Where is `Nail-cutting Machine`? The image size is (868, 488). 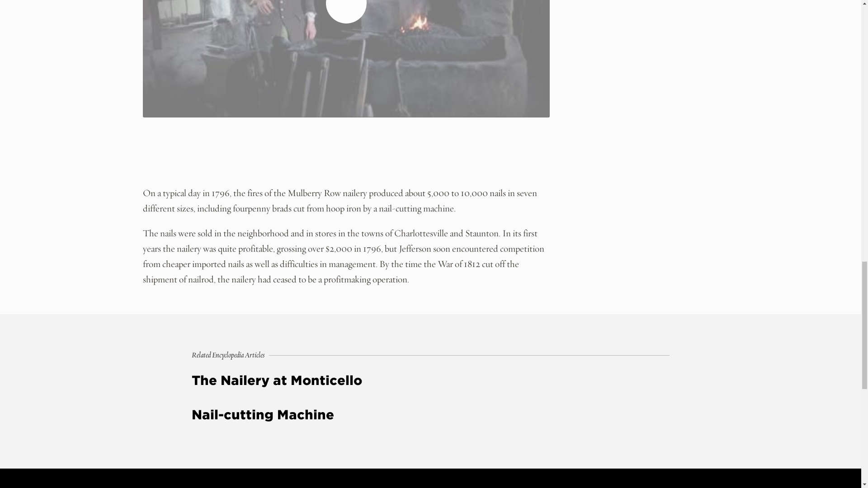 Nail-cutting Machine is located at coordinates (430, 415).